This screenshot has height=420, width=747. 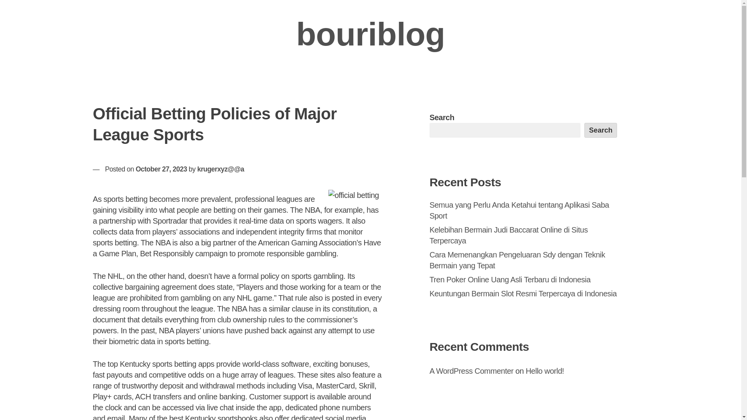 I want to click on bouriblog, so click(x=370, y=34).